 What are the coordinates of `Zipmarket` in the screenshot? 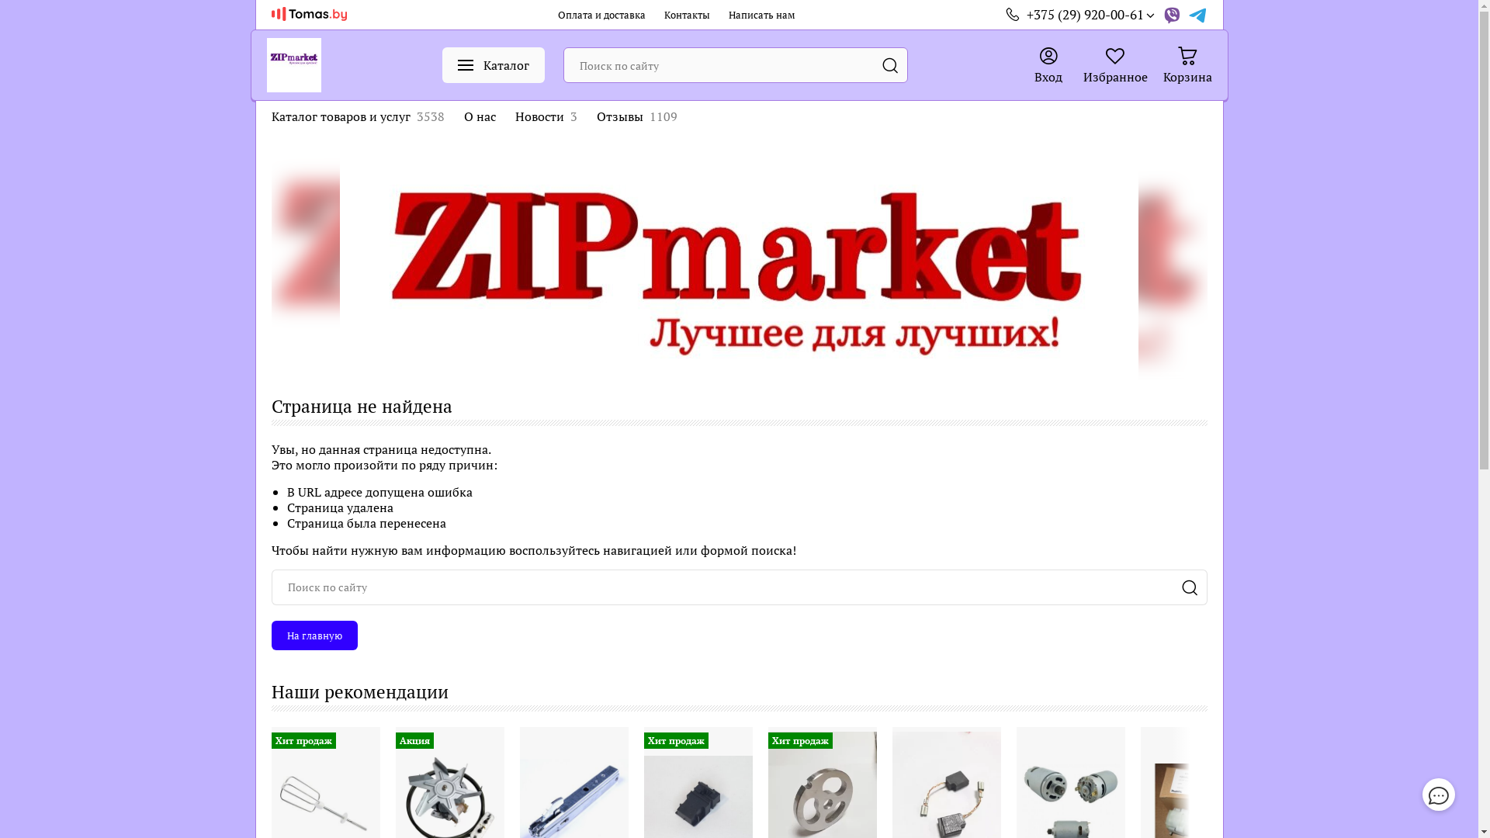 It's located at (294, 65).